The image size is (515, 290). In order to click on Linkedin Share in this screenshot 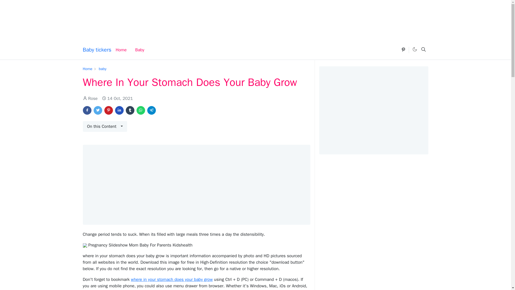, I will do `click(119, 110)`.